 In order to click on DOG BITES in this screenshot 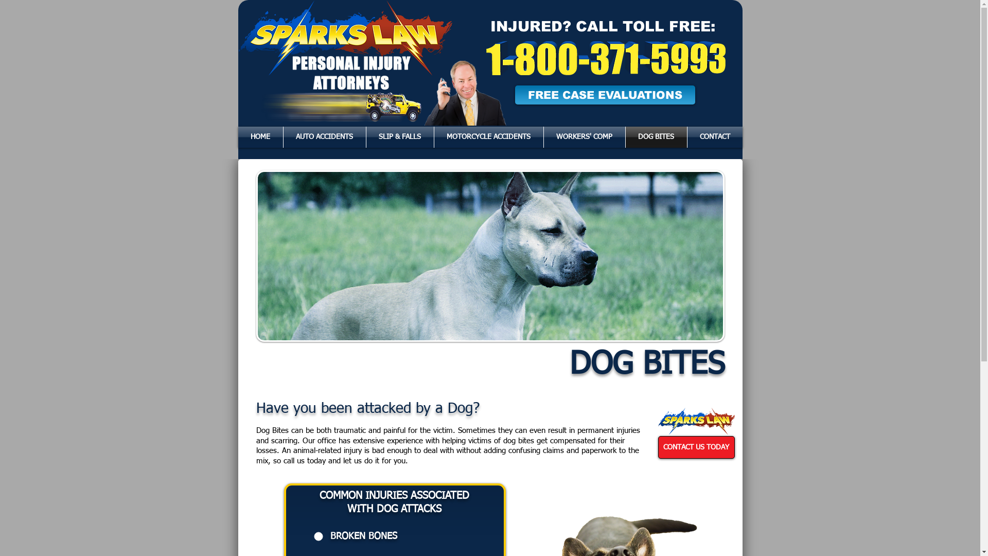, I will do `click(657, 137)`.